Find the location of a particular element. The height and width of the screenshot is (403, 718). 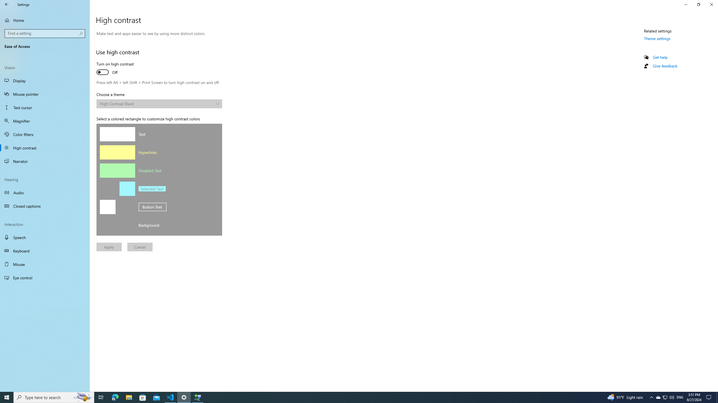

Eye control is located at coordinates (45, 278).